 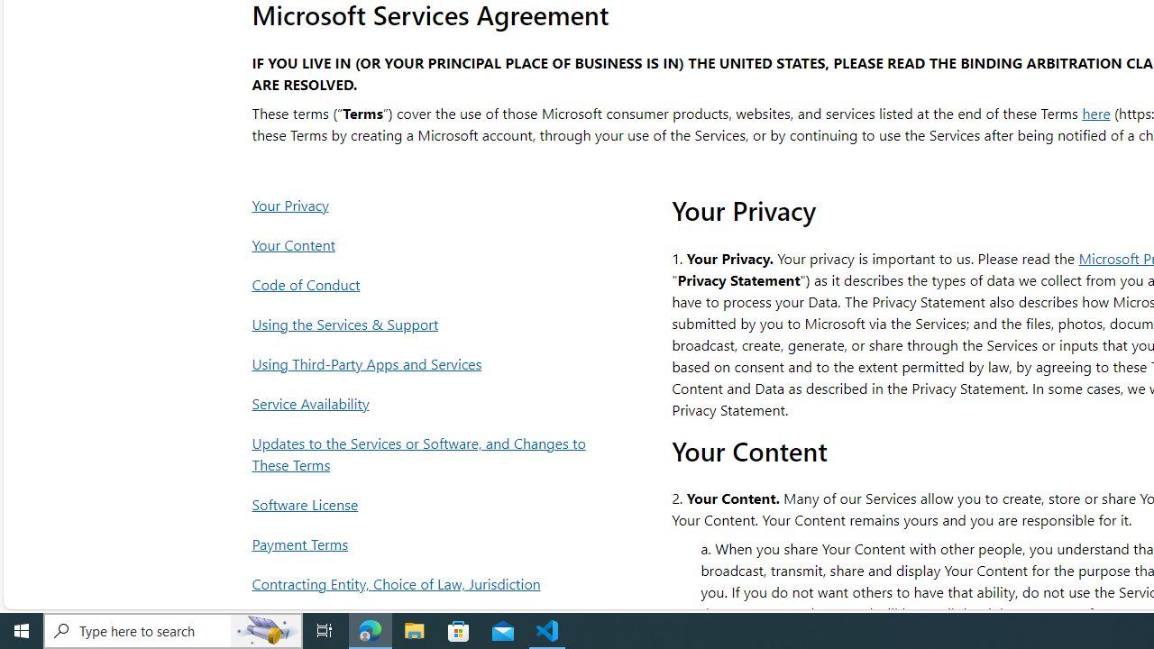 What do you see at coordinates (424, 544) in the screenshot?
I see `Payment Terms` at bounding box center [424, 544].